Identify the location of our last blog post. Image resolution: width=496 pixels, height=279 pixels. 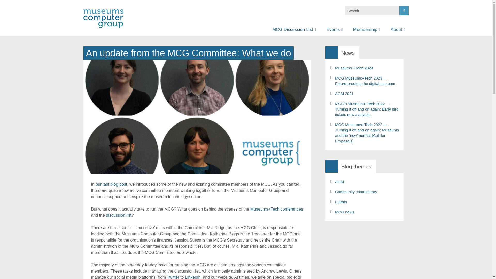
(111, 184).